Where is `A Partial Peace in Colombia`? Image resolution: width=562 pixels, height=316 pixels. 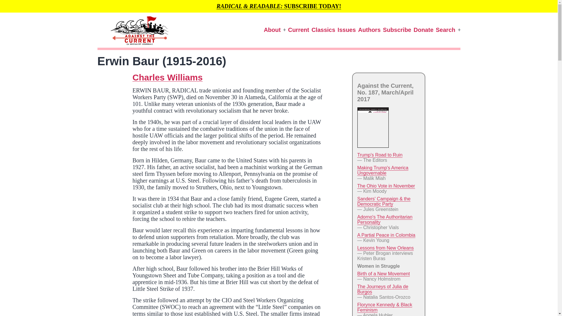
A Partial Peace in Colombia is located at coordinates (386, 235).